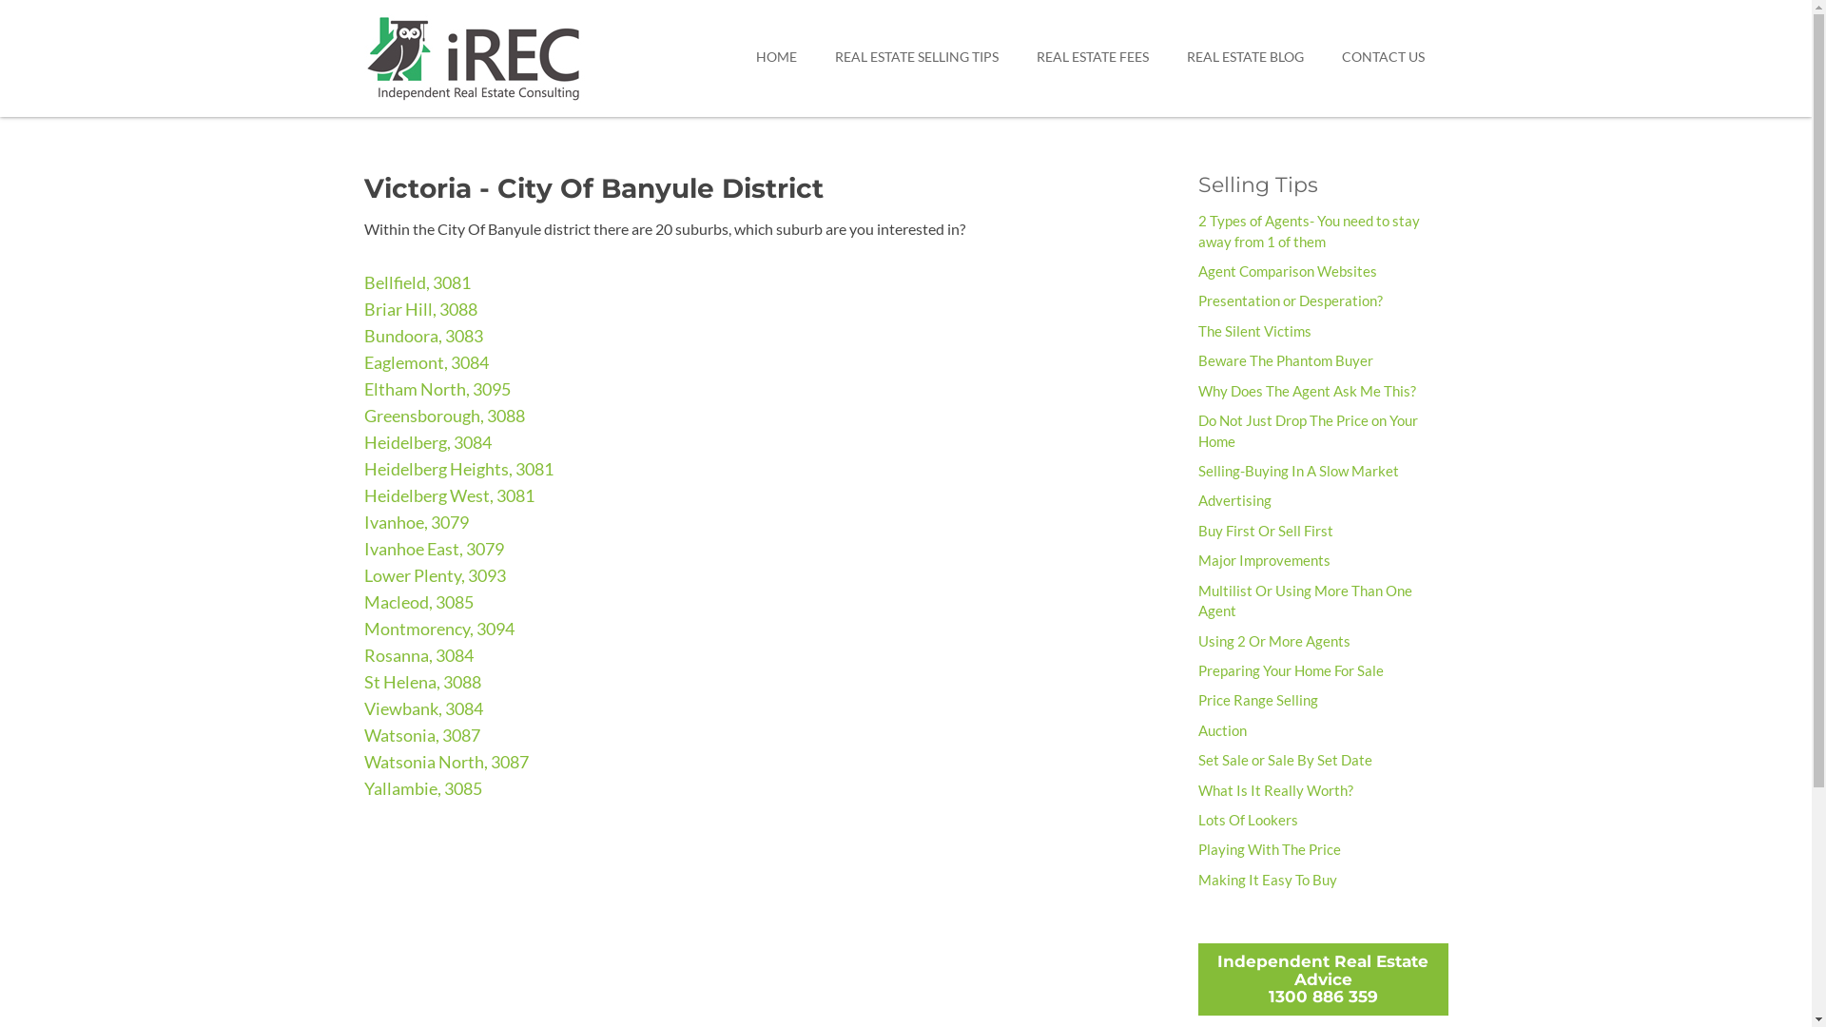 The image size is (1826, 1027). Describe the element at coordinates (422, 336) in the screenshot. I see `Bundoora, 3083` at that location.